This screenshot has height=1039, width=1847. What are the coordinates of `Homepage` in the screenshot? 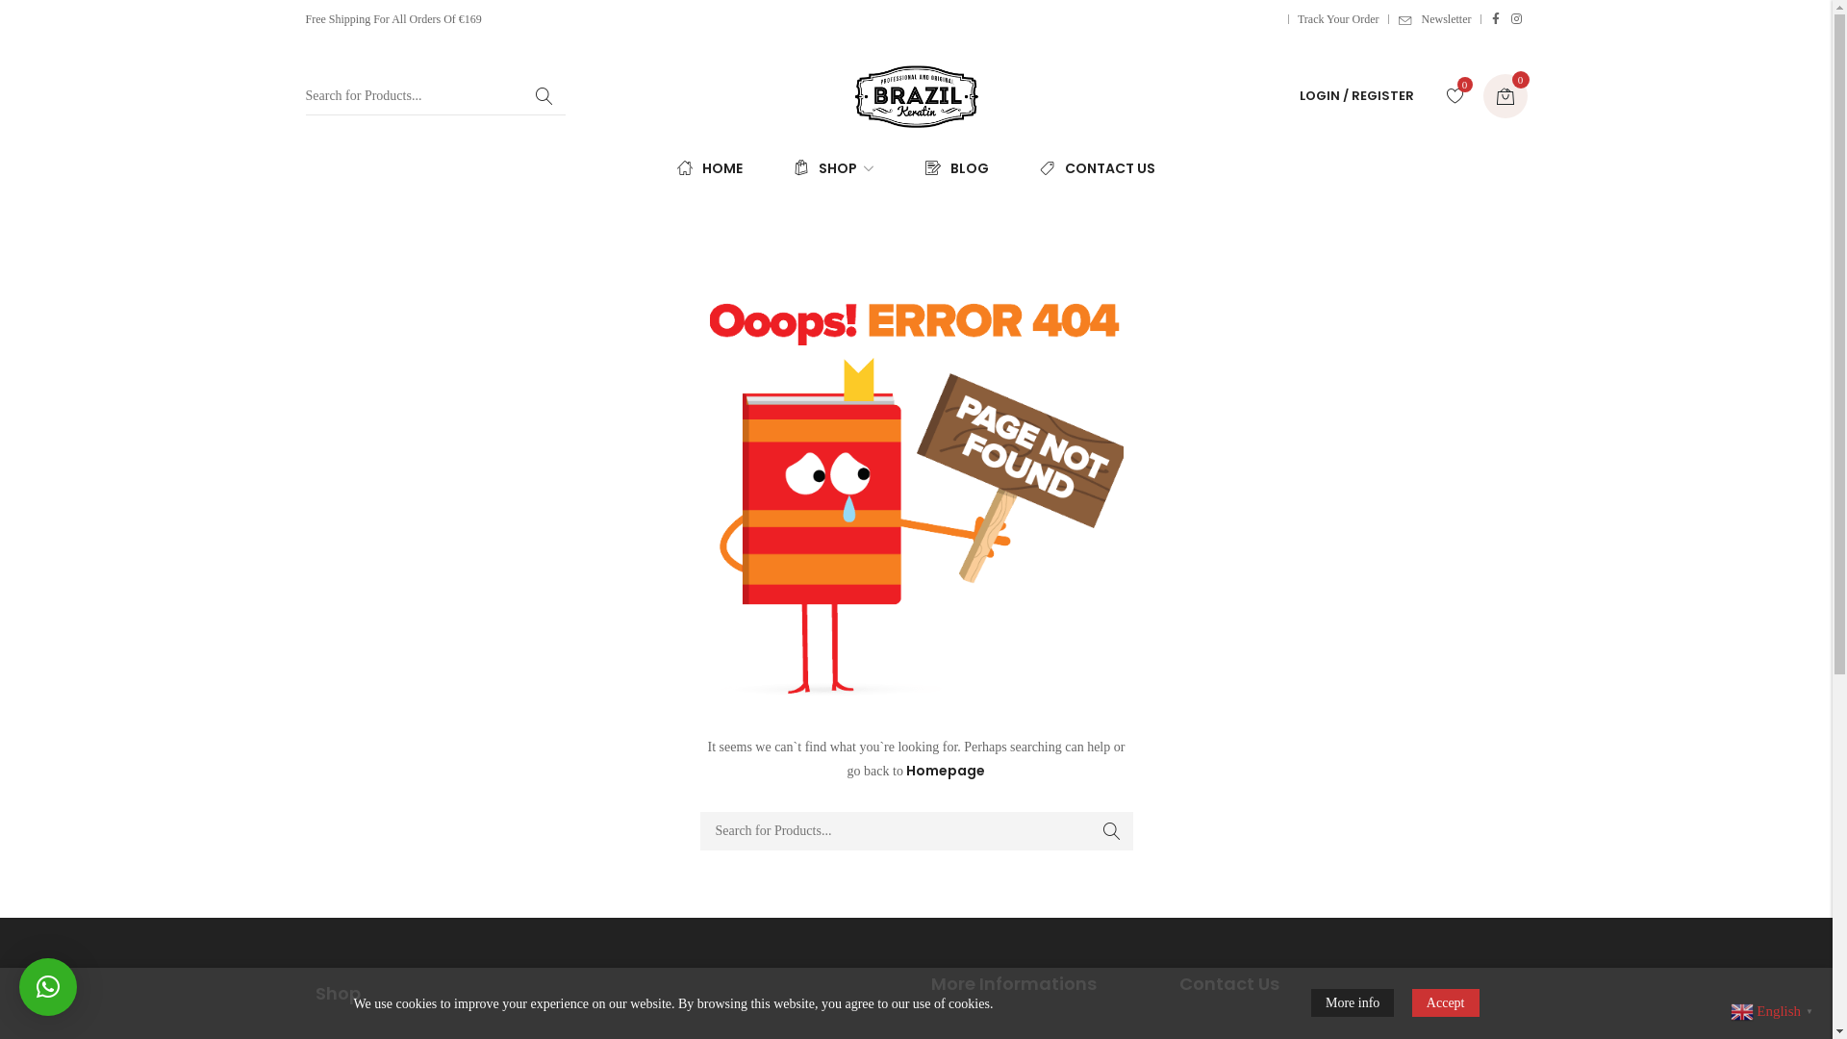 It's located at (946, 771).